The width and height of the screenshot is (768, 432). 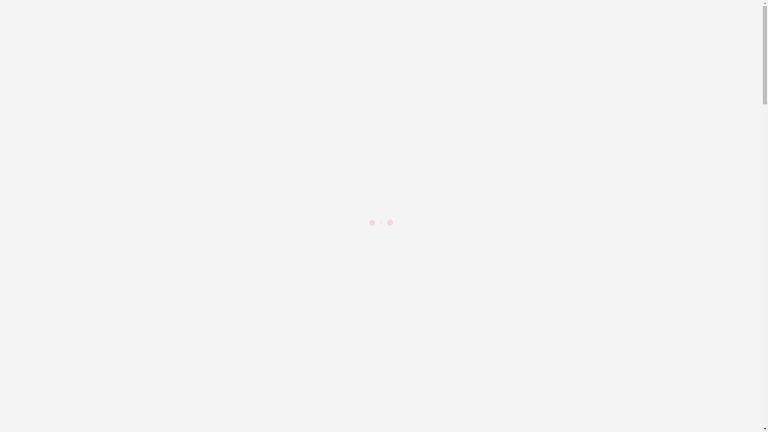 I want to click on Tremplin musical, so click(x=58, y=186).